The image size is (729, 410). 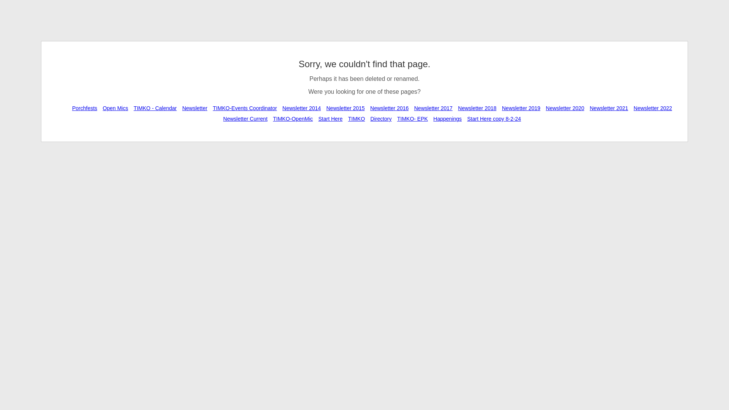 I want to click on Newsletter Current, so click(x=245, y=118).